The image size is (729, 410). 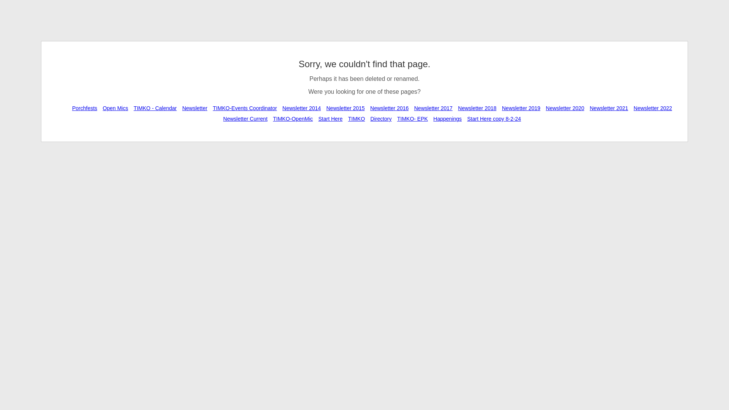 I want to click on Newsletter Current, so click(x=245, y=118).